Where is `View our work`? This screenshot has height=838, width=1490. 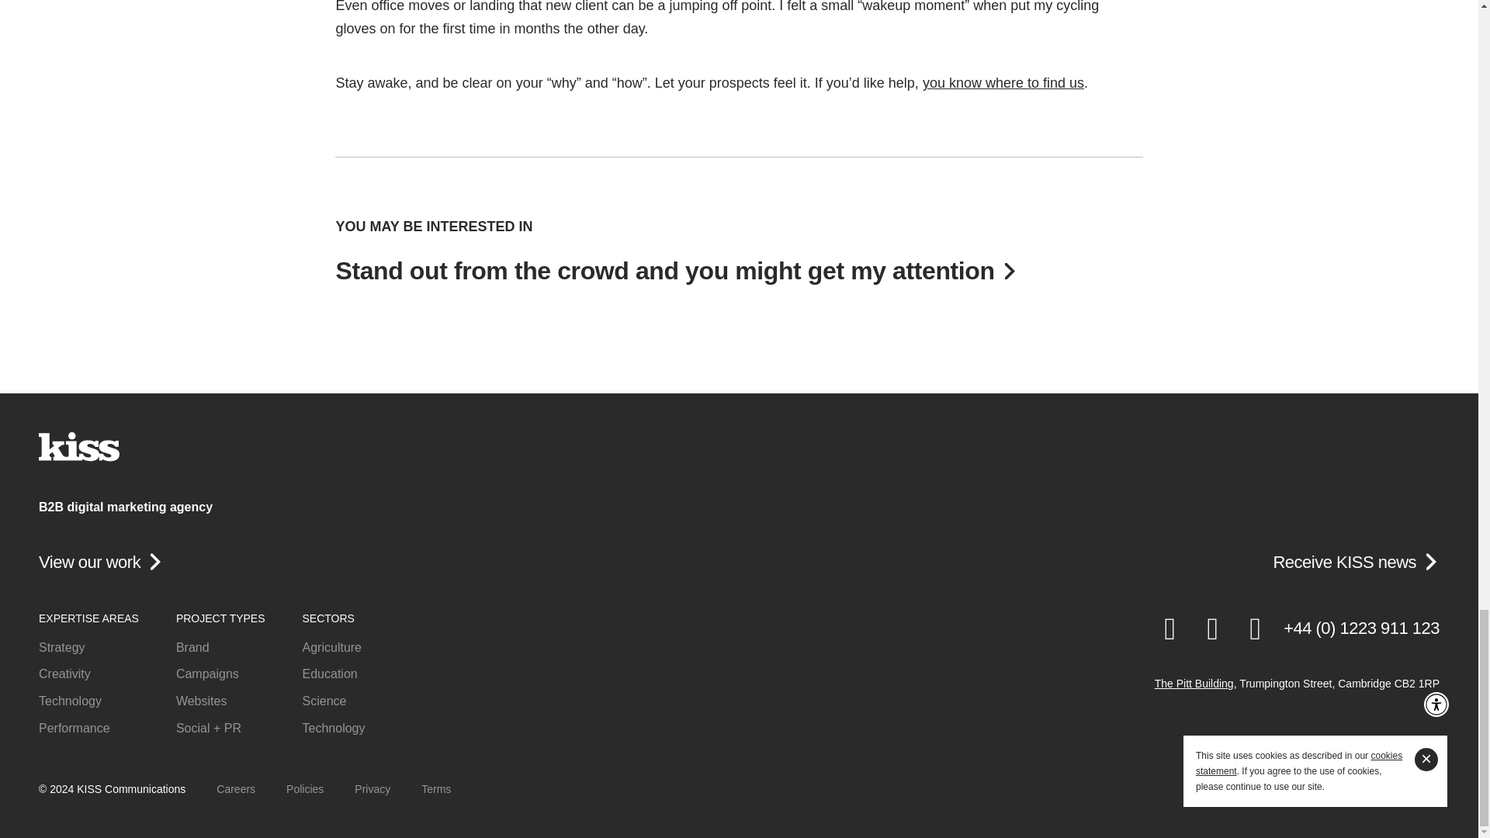 View our work is located at coordinates (88, 562).